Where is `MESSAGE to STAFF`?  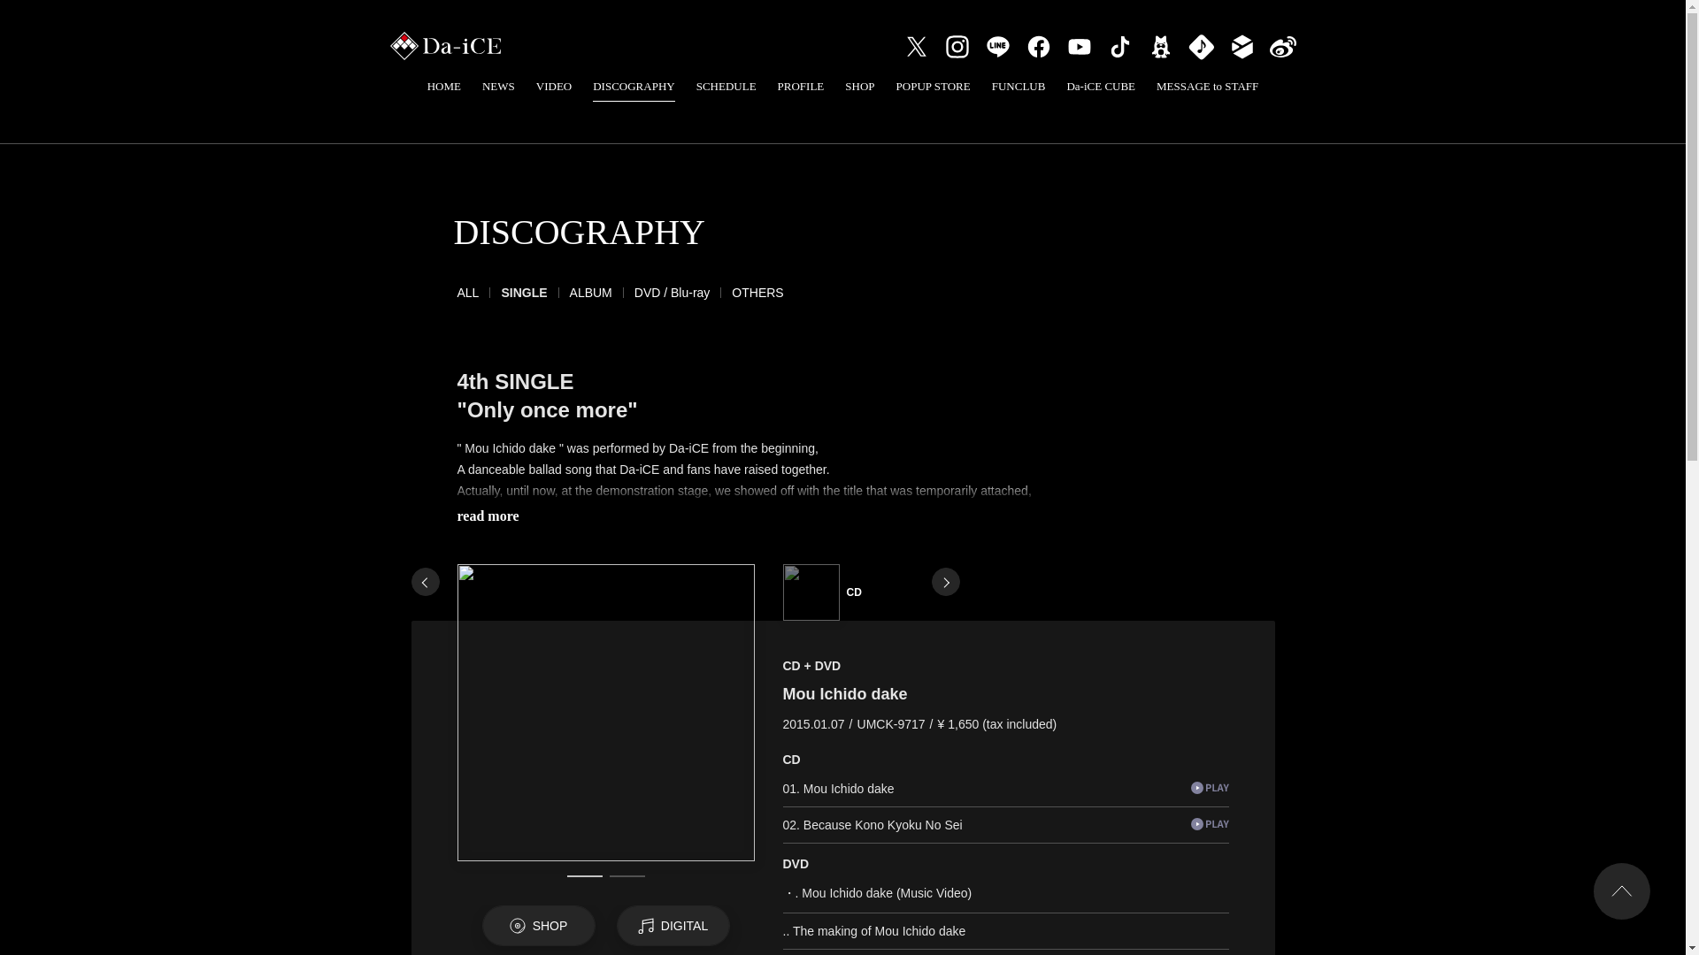
MESSAGE to STAFF is located at coordinates (1207, 85).